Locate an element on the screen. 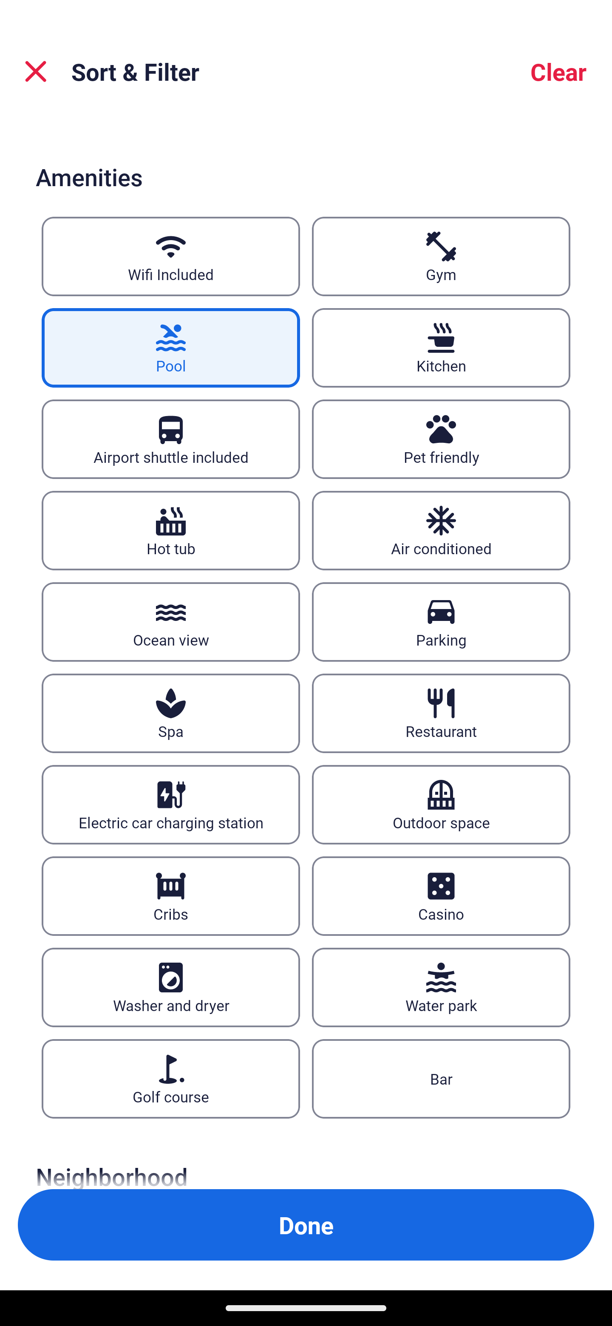 The image size is (612, 1326). Close Sort and Filter is located at coordinates (36, 71).